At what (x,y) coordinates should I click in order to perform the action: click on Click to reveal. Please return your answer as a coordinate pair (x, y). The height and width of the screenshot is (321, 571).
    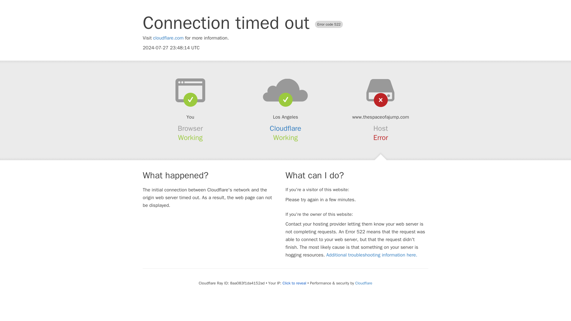
    Looking at the image, I should click on (294, 283).